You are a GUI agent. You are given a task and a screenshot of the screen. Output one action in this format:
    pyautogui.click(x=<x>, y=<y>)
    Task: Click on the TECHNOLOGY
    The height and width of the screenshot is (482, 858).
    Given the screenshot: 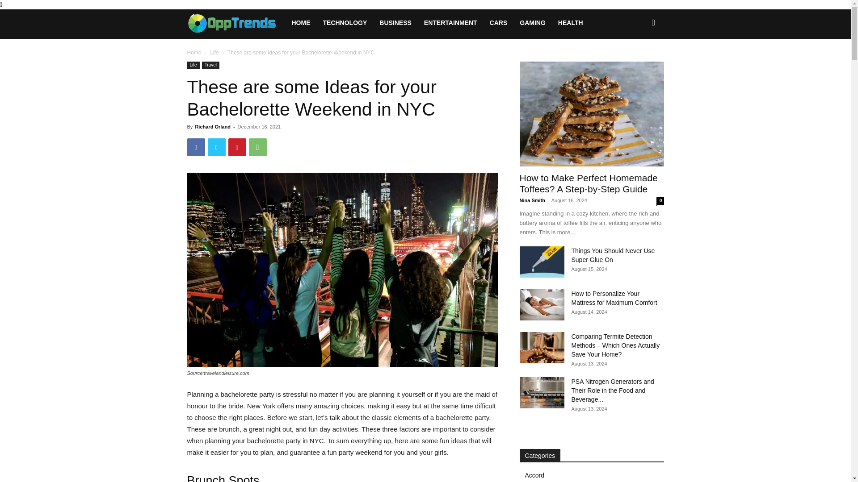 What is the action you would take?
    pyautogui.click(x=345, y=22)
    